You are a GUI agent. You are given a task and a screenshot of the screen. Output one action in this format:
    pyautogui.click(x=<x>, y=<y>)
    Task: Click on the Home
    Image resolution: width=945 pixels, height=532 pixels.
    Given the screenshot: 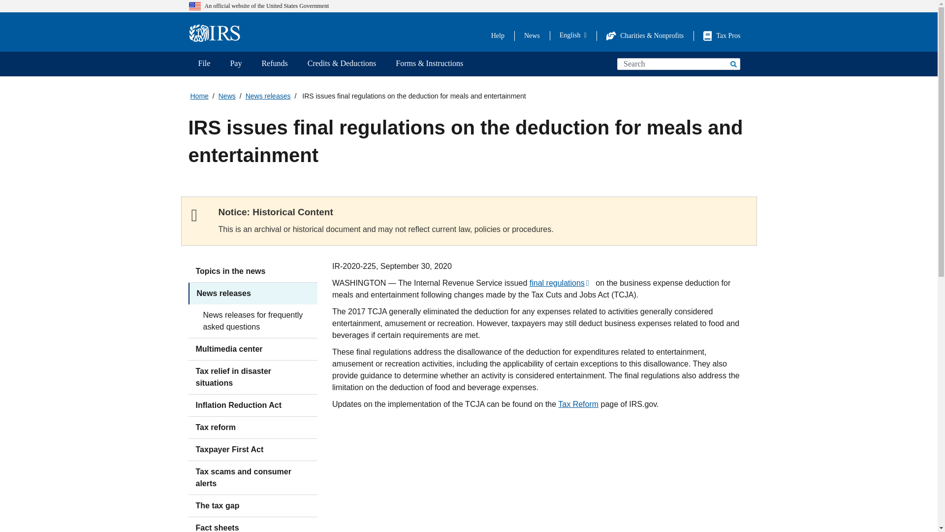 What is the action you would take?
    pyautogui.click(x=218, y=33)
    